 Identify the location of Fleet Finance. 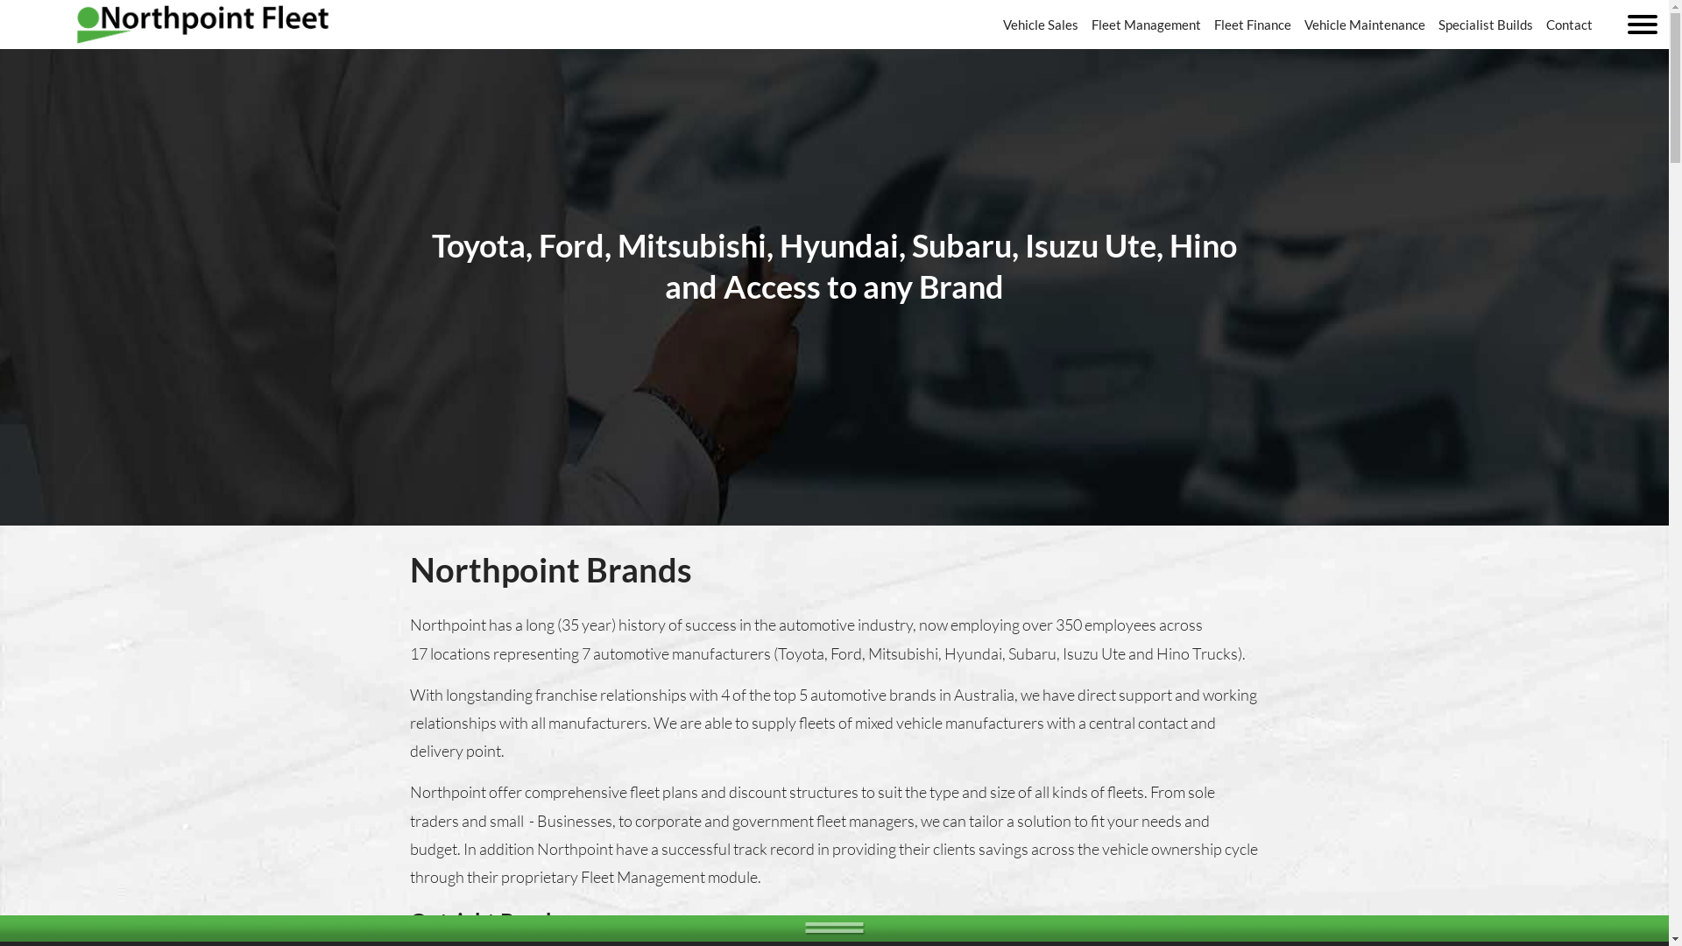
(1253, 25).